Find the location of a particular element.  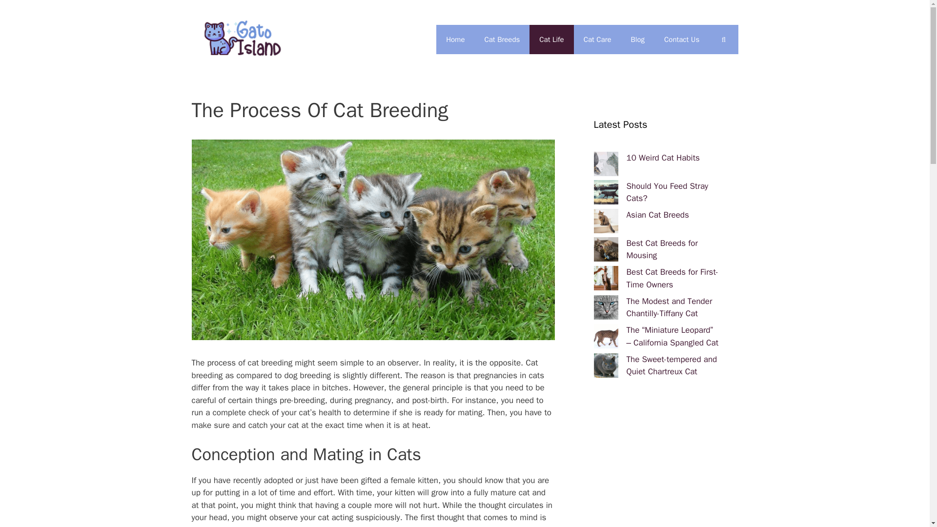

Cat Care is located at coordinates (597, 39).